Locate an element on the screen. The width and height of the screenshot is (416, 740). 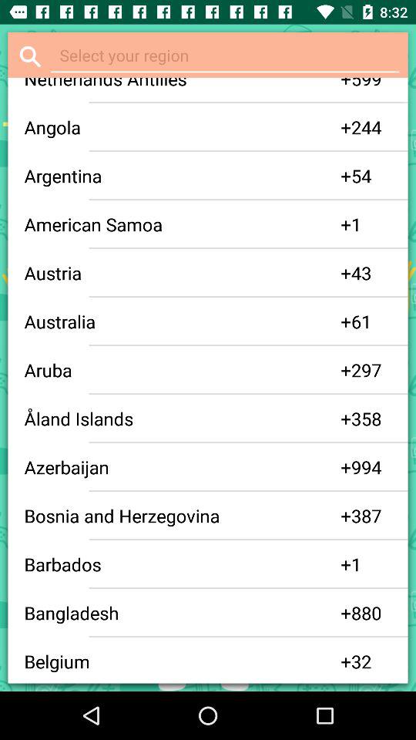
flip until the bangladesh icon is located at coordinates (182, 613).